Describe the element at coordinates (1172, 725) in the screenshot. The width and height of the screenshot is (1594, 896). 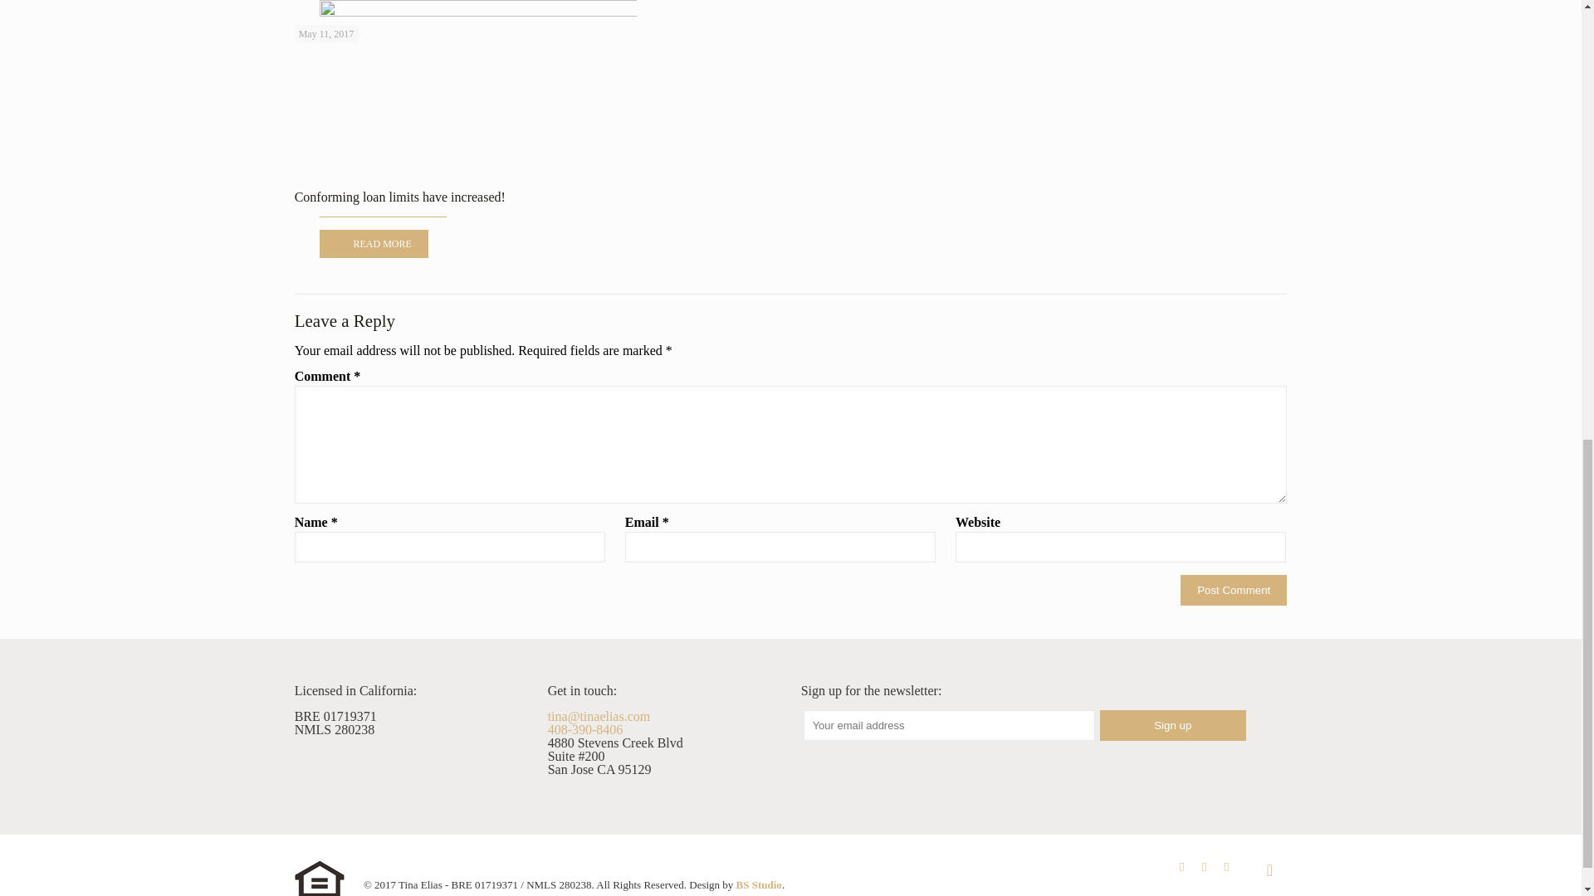
I see `Sign up` at that location.